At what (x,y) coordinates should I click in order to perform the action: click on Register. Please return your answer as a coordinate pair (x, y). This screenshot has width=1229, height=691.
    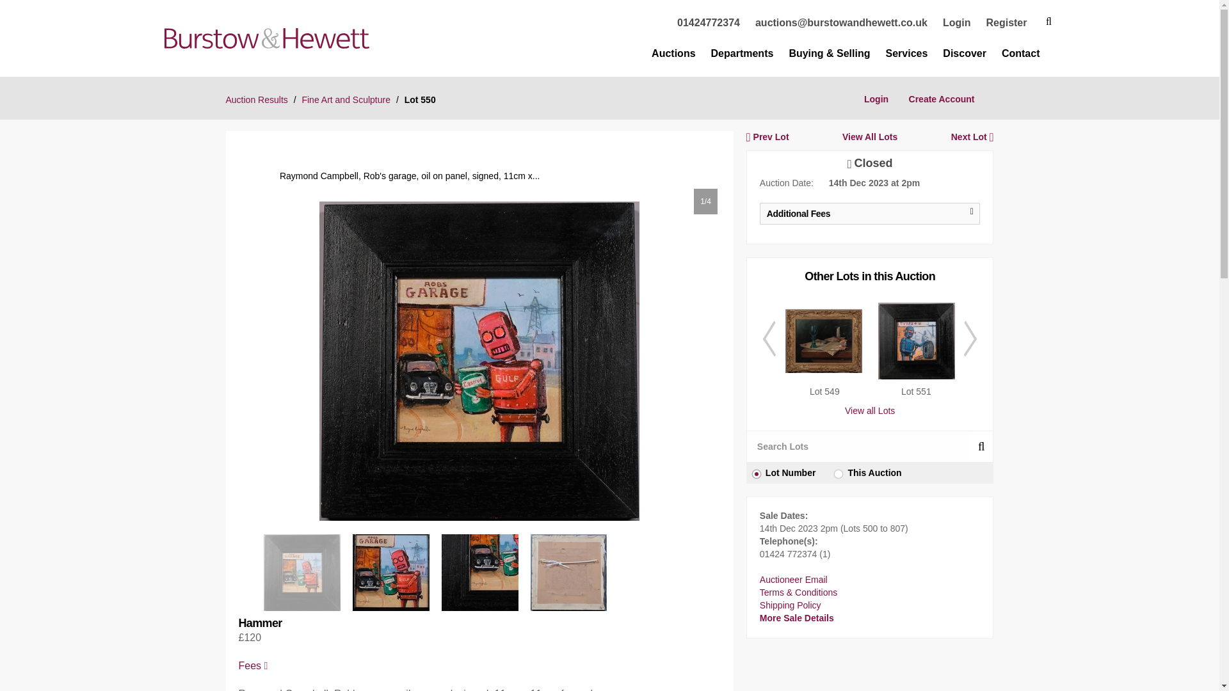
    Looking at the image, I should click on (1006, 23).